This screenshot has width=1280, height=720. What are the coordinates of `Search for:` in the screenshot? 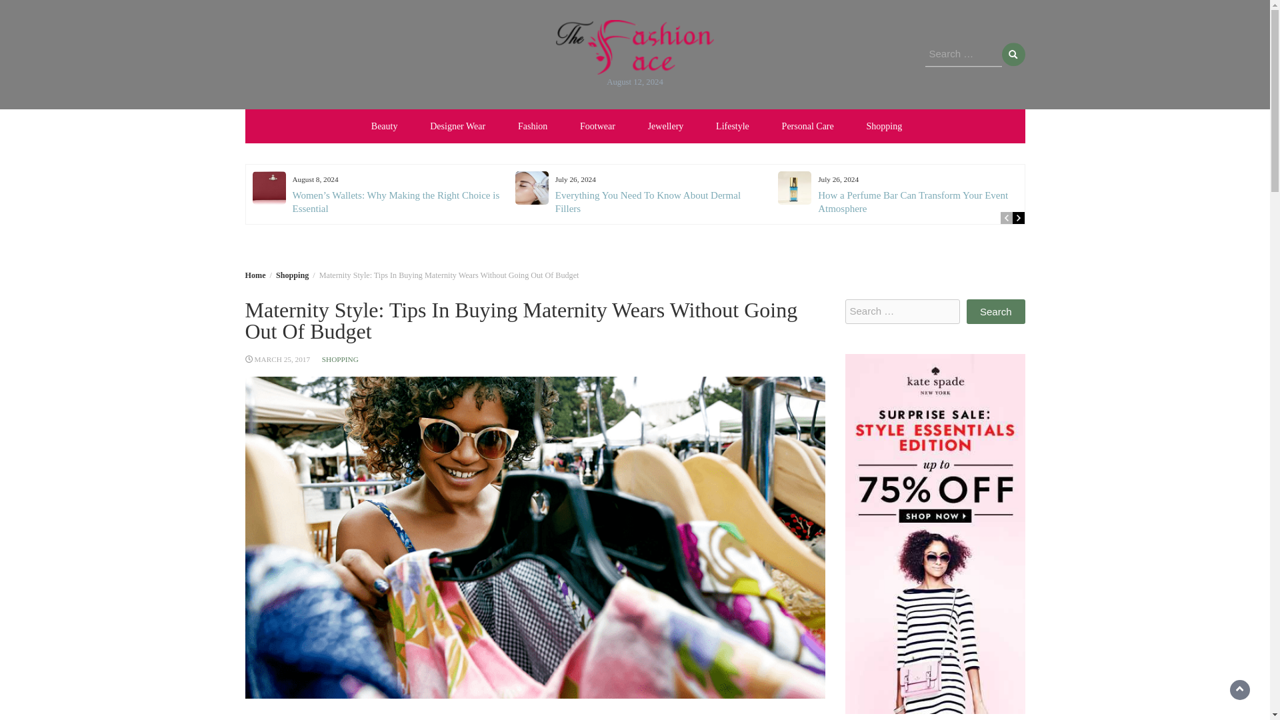 It's located at (964, 55).